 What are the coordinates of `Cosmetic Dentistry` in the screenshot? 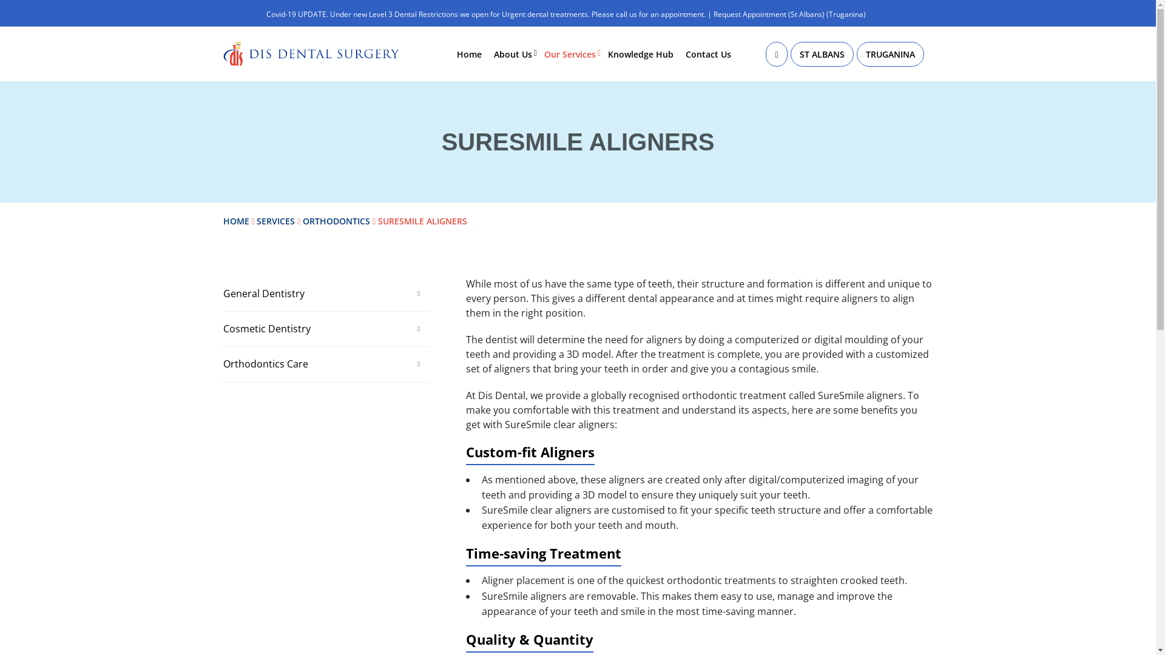 It's located at (326, 329).